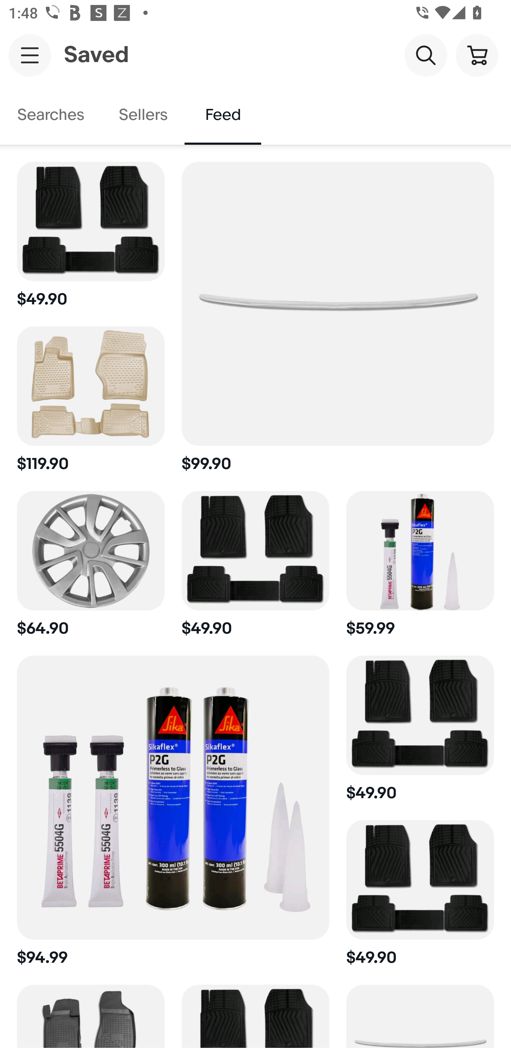 This screenshot has width=511, height=1050. I want to click on Main navigation, open, so click(30, 55).